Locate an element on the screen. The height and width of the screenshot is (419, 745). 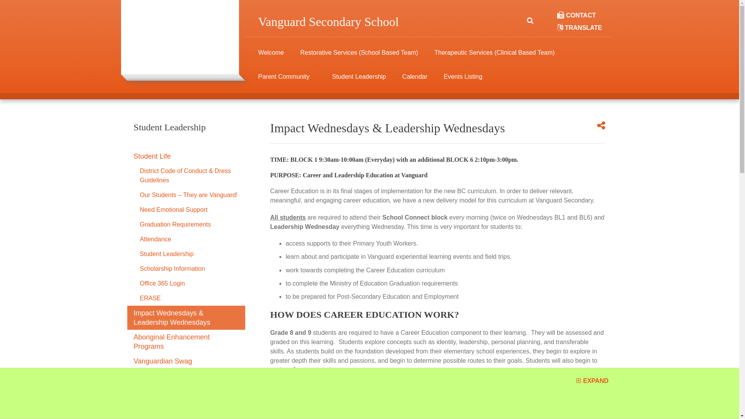
Events Listing is located at coordinates (463, 81).